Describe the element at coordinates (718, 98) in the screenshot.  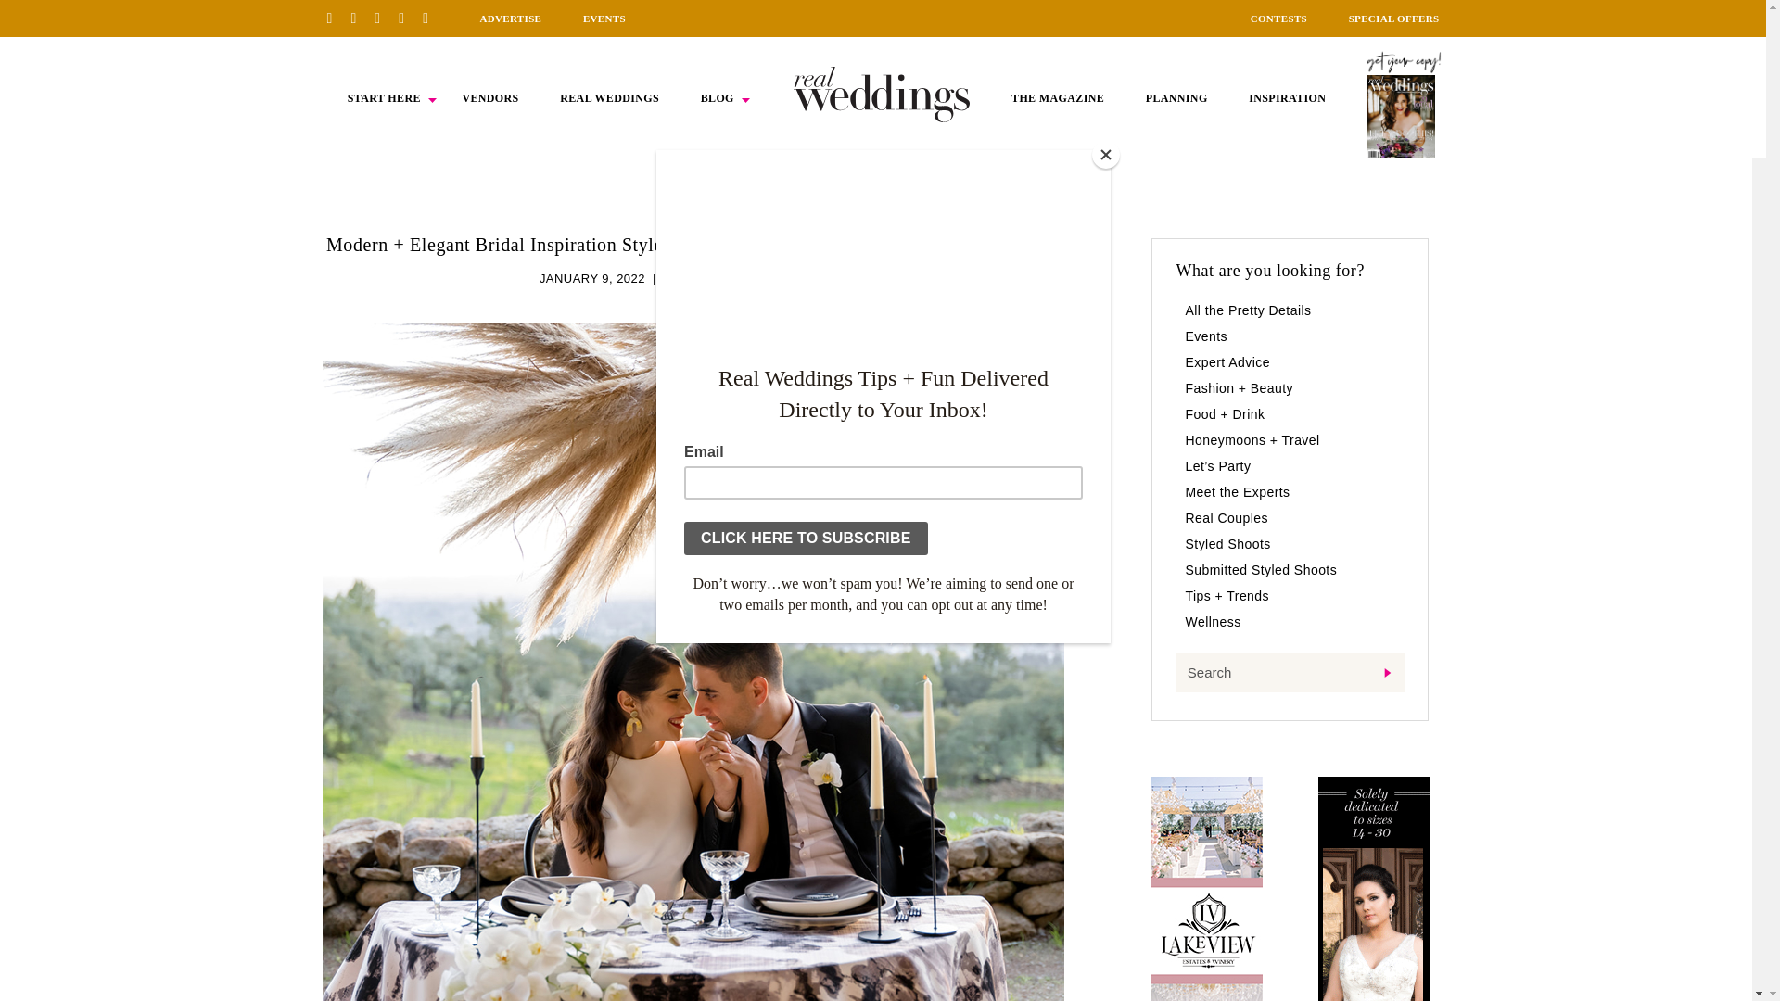
I see `BLOG` at that location.